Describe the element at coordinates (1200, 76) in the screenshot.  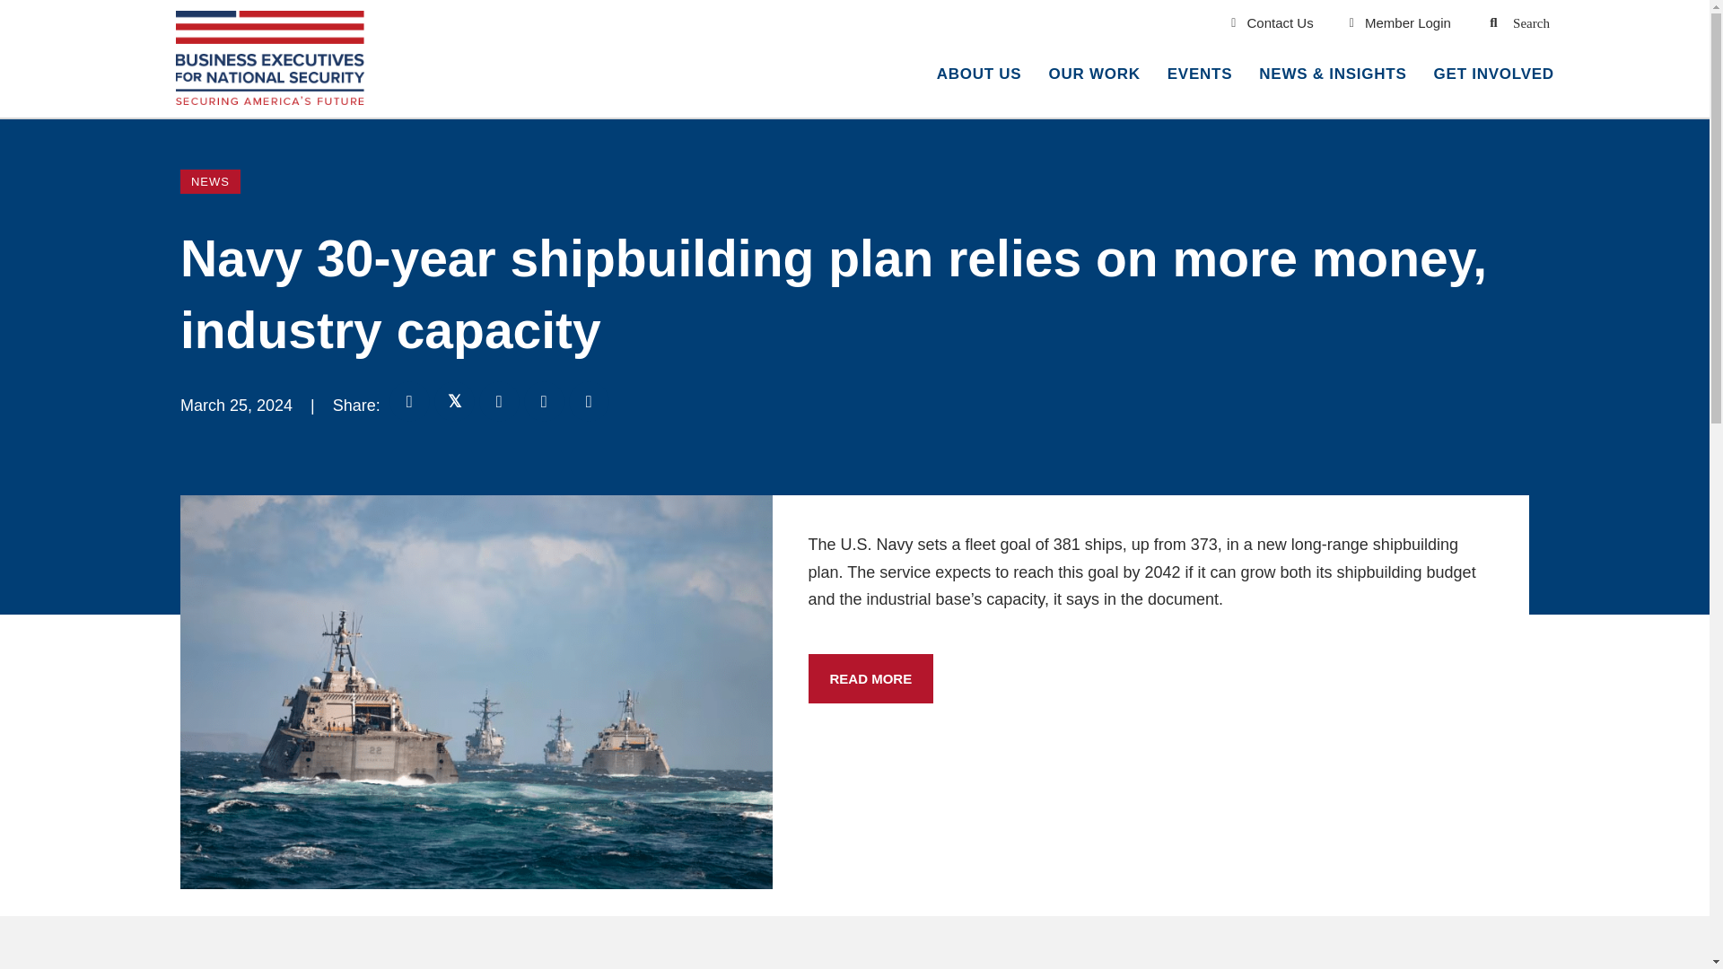
I see `EVENTS` at that location.